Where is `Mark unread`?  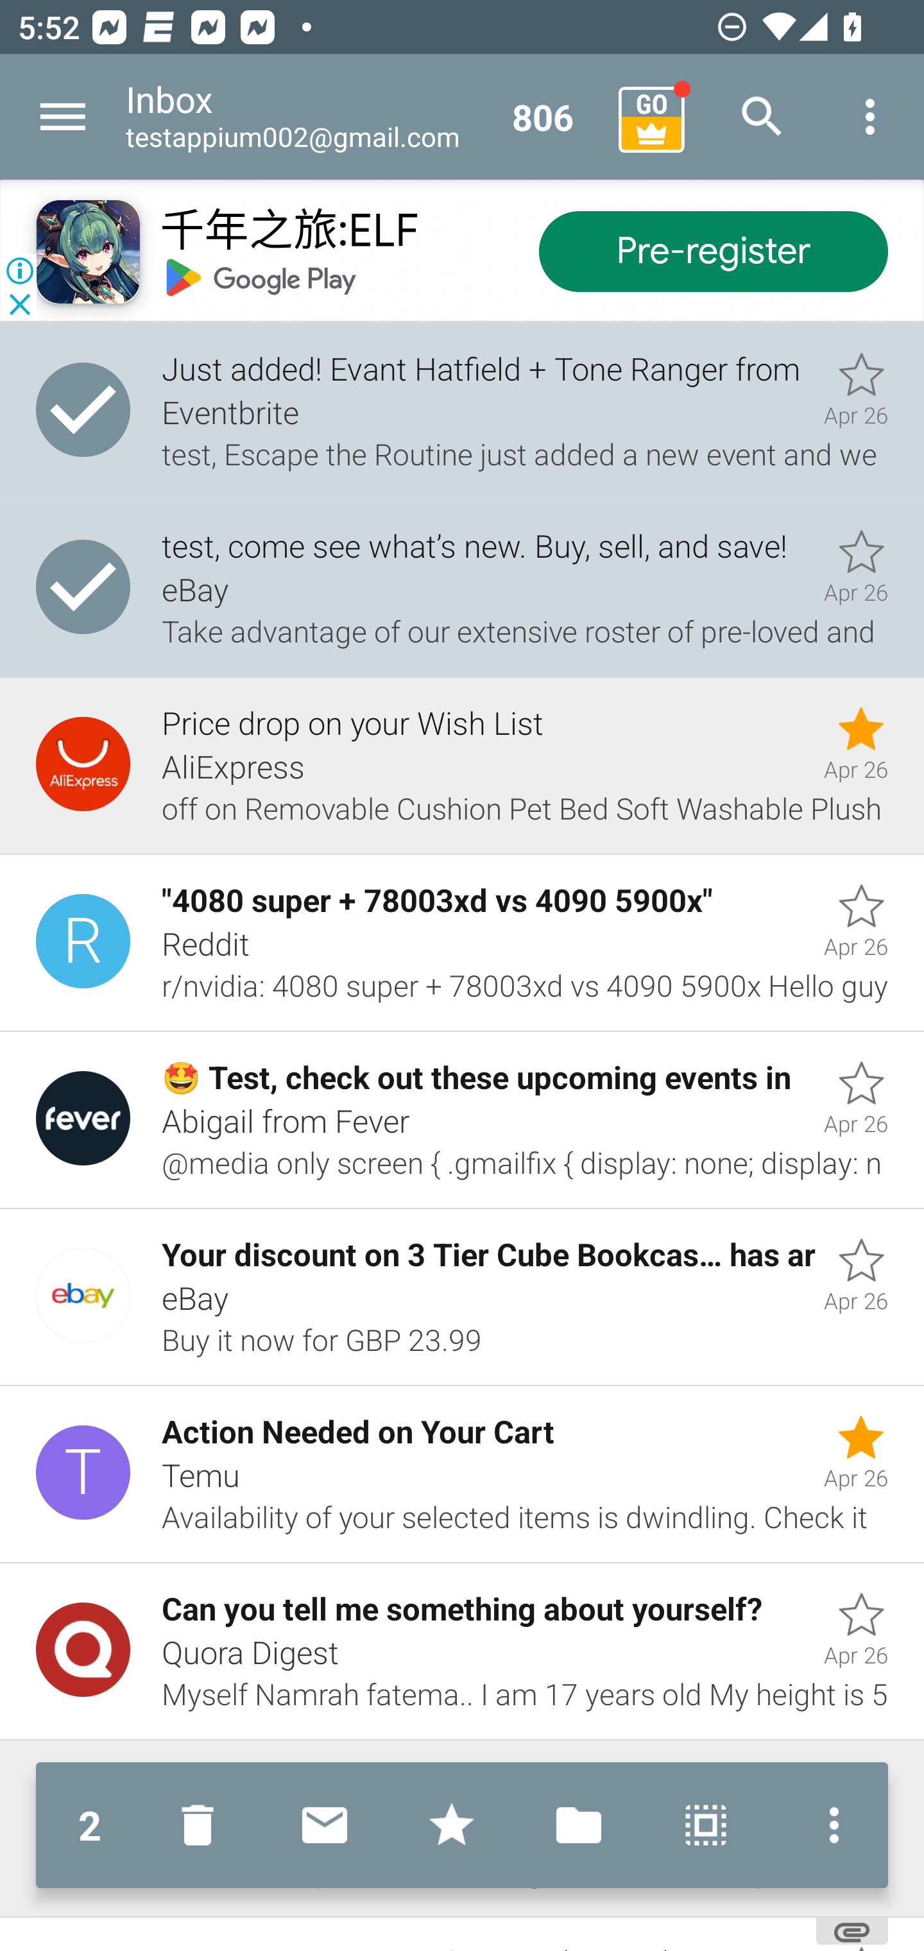
Mark unread is located at coordinates (325, 1825).